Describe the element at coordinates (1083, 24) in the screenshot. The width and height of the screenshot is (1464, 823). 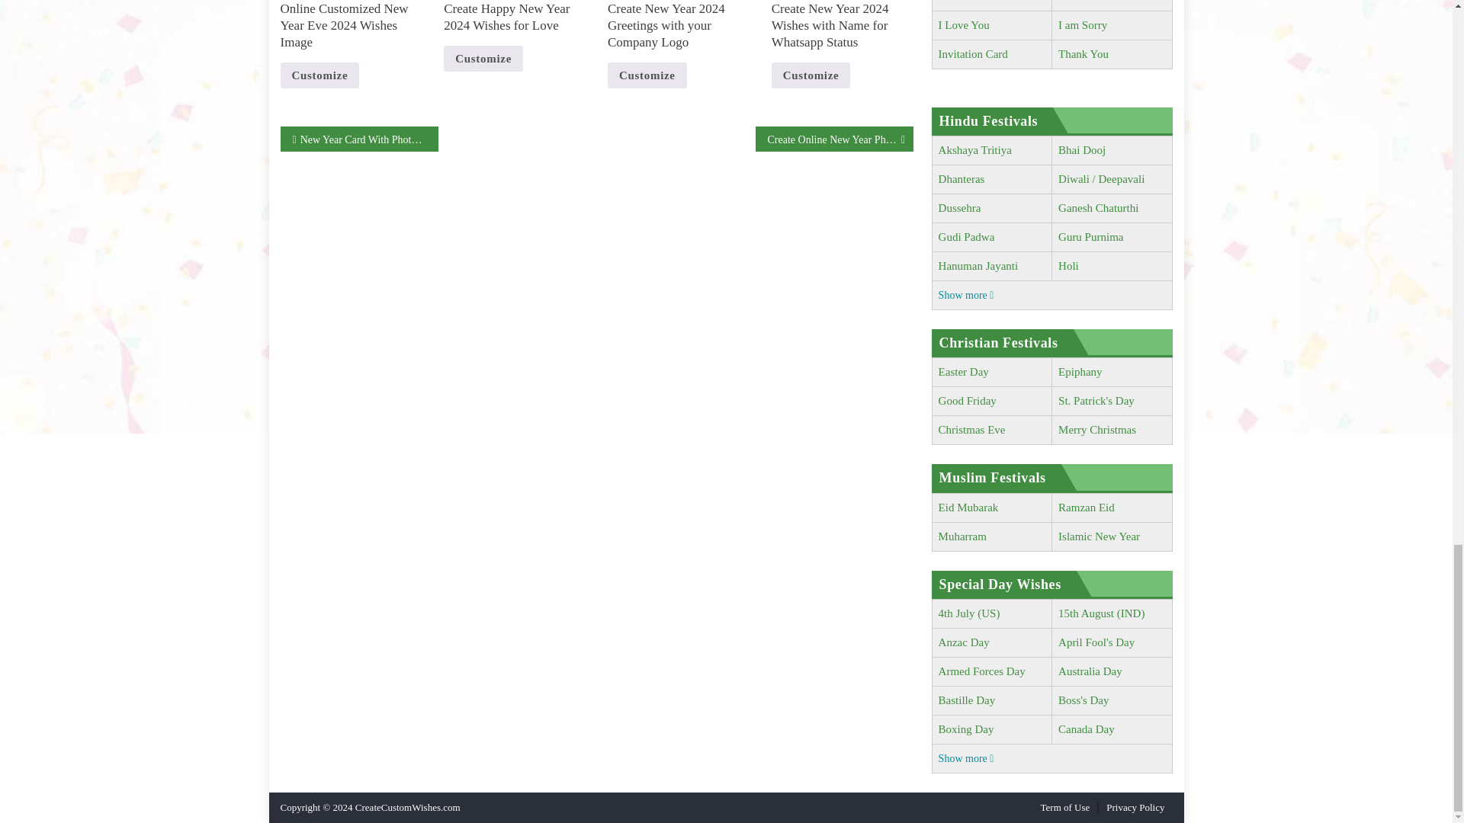
I see `I am Sorry` at that location.